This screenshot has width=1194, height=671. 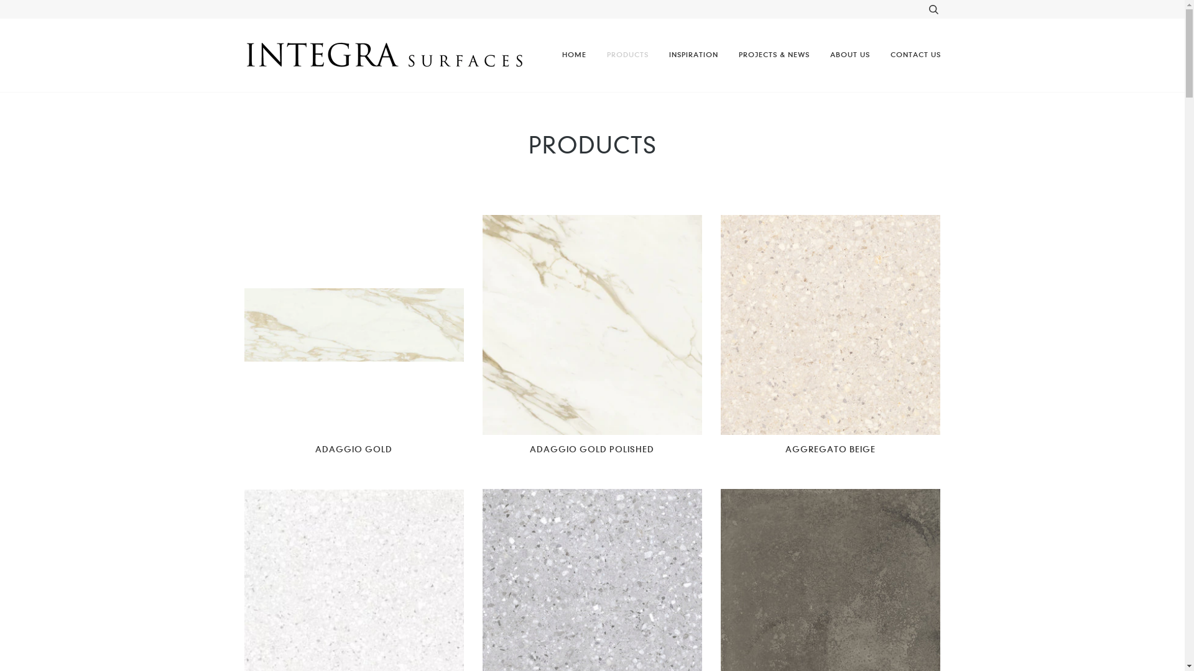 What do you see at coordinates (592, 450) in the screenshot?
I see `ADAGGIO GOLD POLISHED` at bounding box center [592, 450].